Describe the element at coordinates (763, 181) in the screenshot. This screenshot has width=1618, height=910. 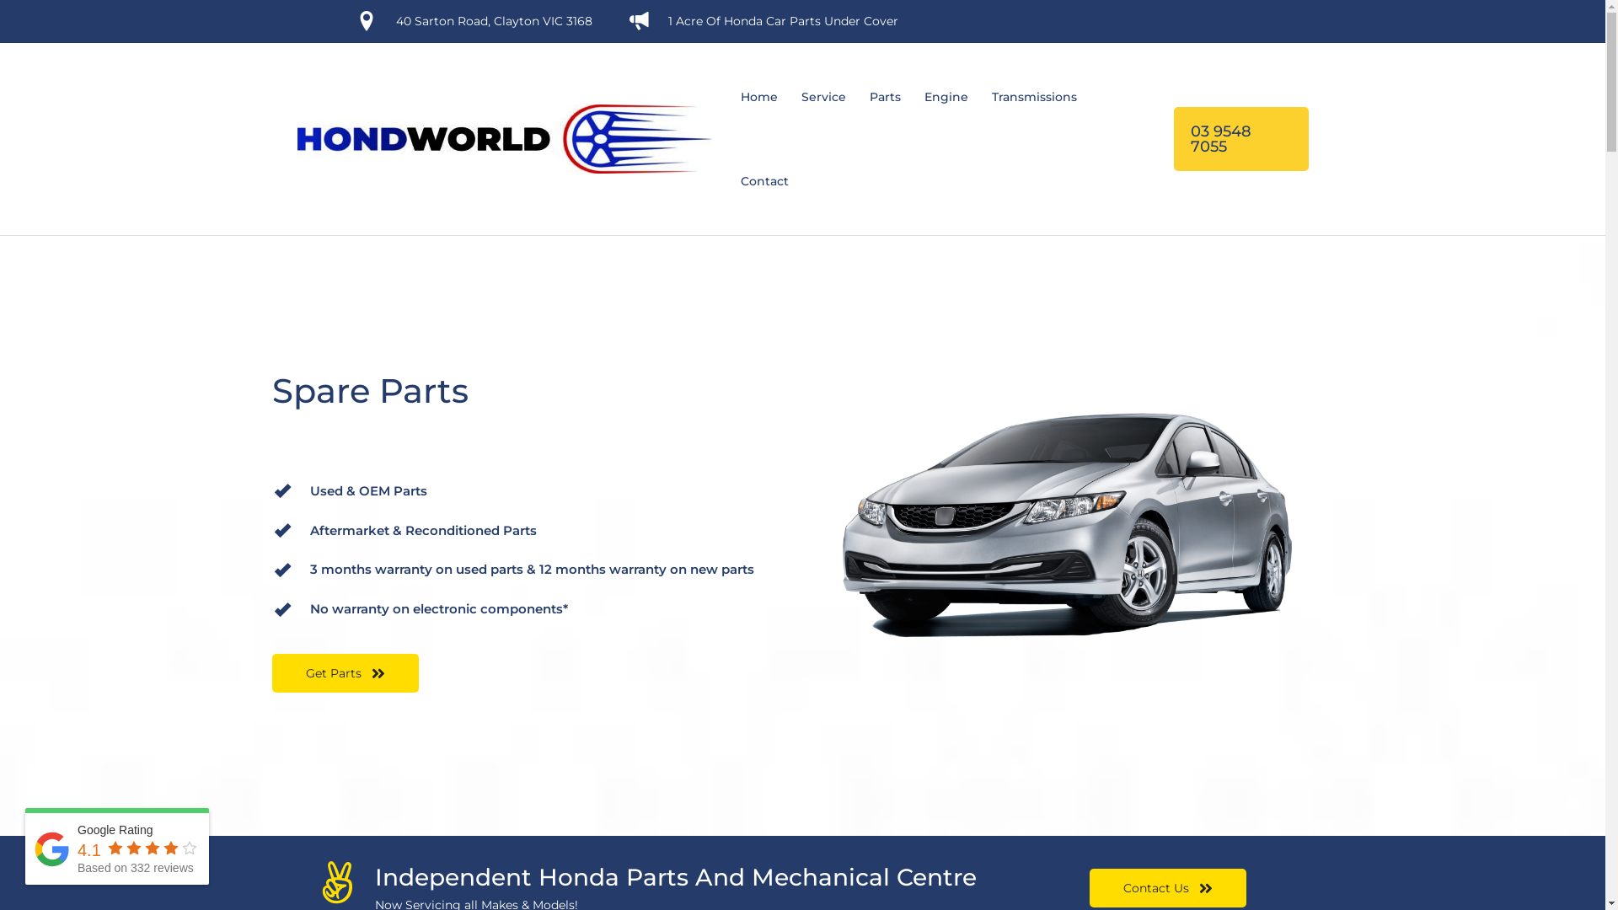
I see `Contact` at that location.